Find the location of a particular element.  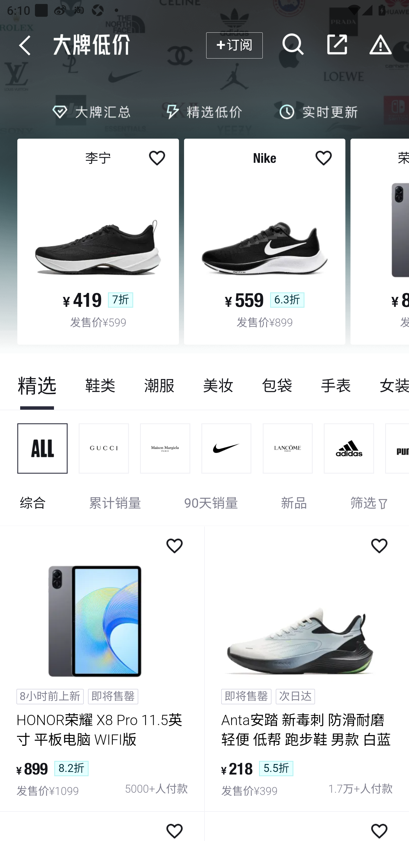

img is located at coordinates (288, 448).